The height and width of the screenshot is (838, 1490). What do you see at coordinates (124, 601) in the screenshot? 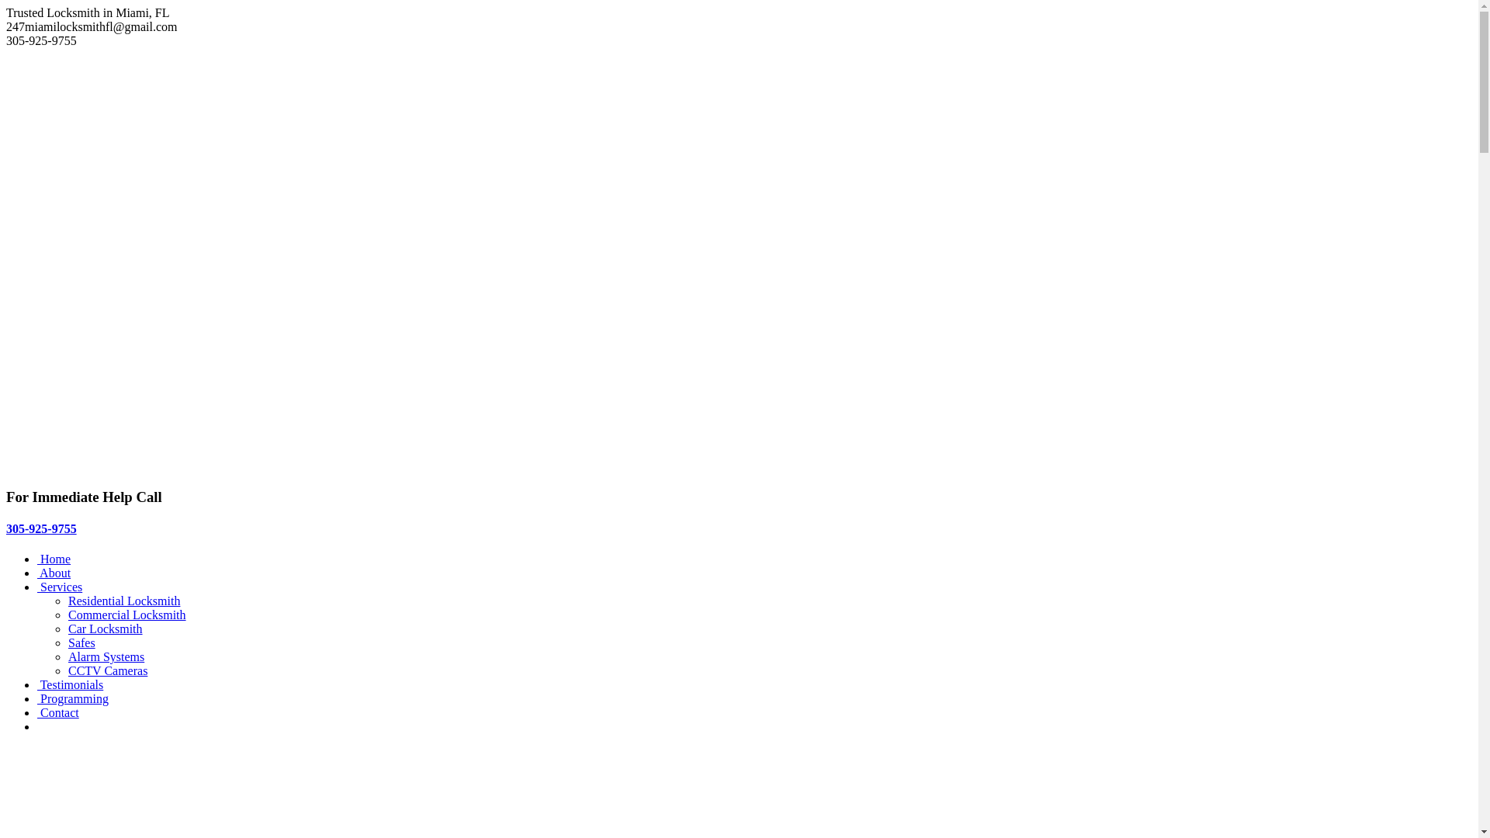
I see `Residential Locksmith` at bounding box center [124, 601].